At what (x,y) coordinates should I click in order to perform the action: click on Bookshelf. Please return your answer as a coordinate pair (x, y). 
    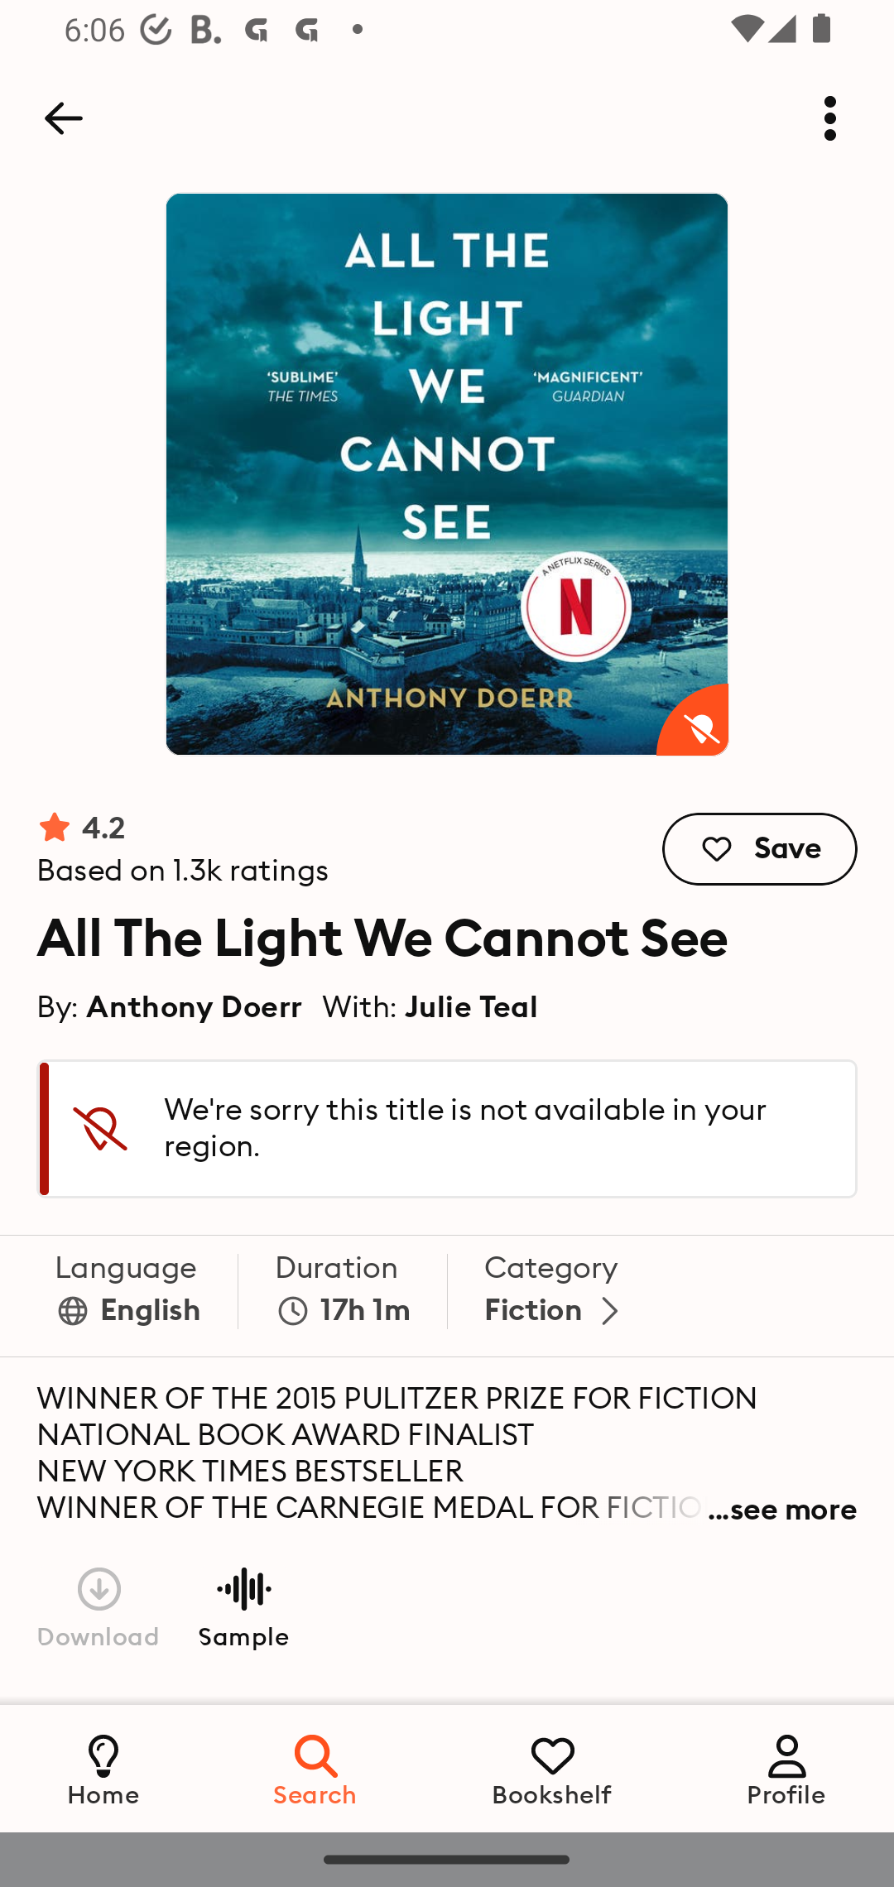
    Looking at the image, I should click on (552, 1768).